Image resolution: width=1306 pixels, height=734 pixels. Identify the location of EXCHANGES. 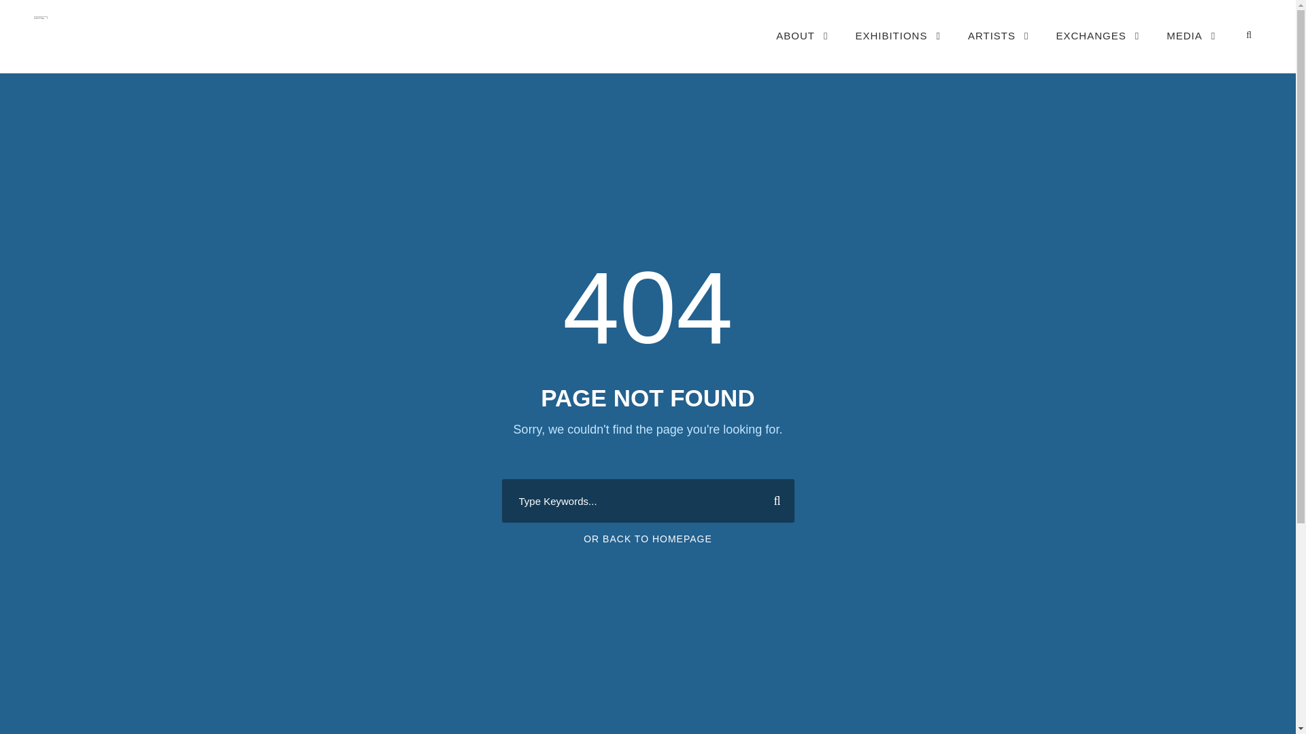
(1098, 49).